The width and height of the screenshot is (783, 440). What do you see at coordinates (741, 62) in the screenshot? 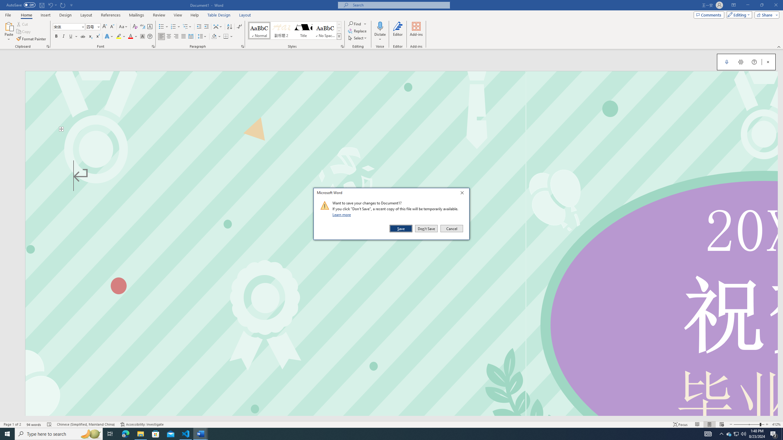
I see `Dictation Settings` at bounding box center [741, 62].